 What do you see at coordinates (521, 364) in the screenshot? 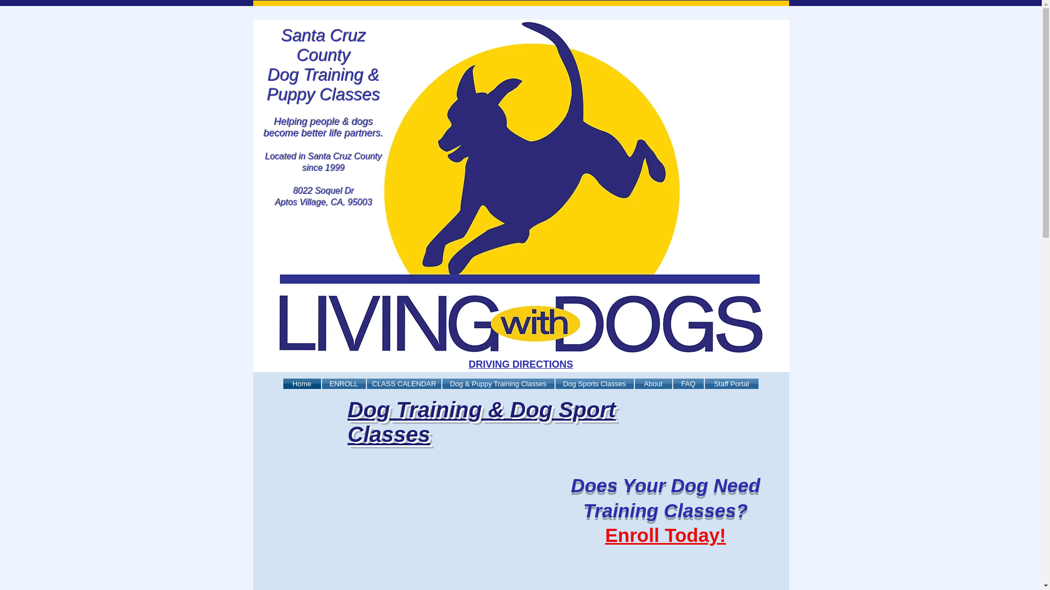
I see `DRIVING DIRECTIONS` at bounding box center [521, 364].